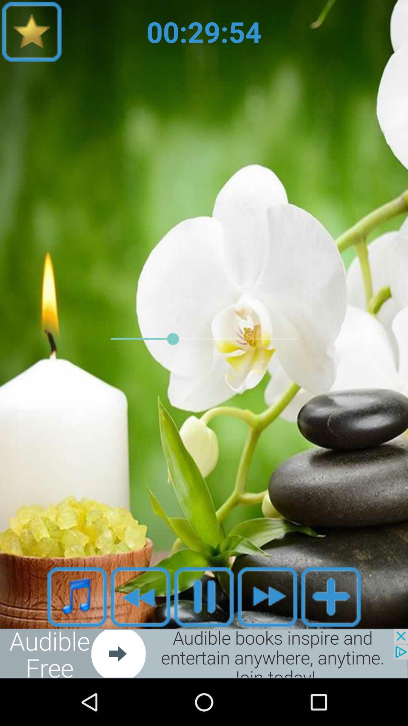 The height and width of the screenshot is (726, 408). What do you see at coordinates (141, 597) in the screenshot?
I see `mark as favourite` at bounding box center [141, 597].